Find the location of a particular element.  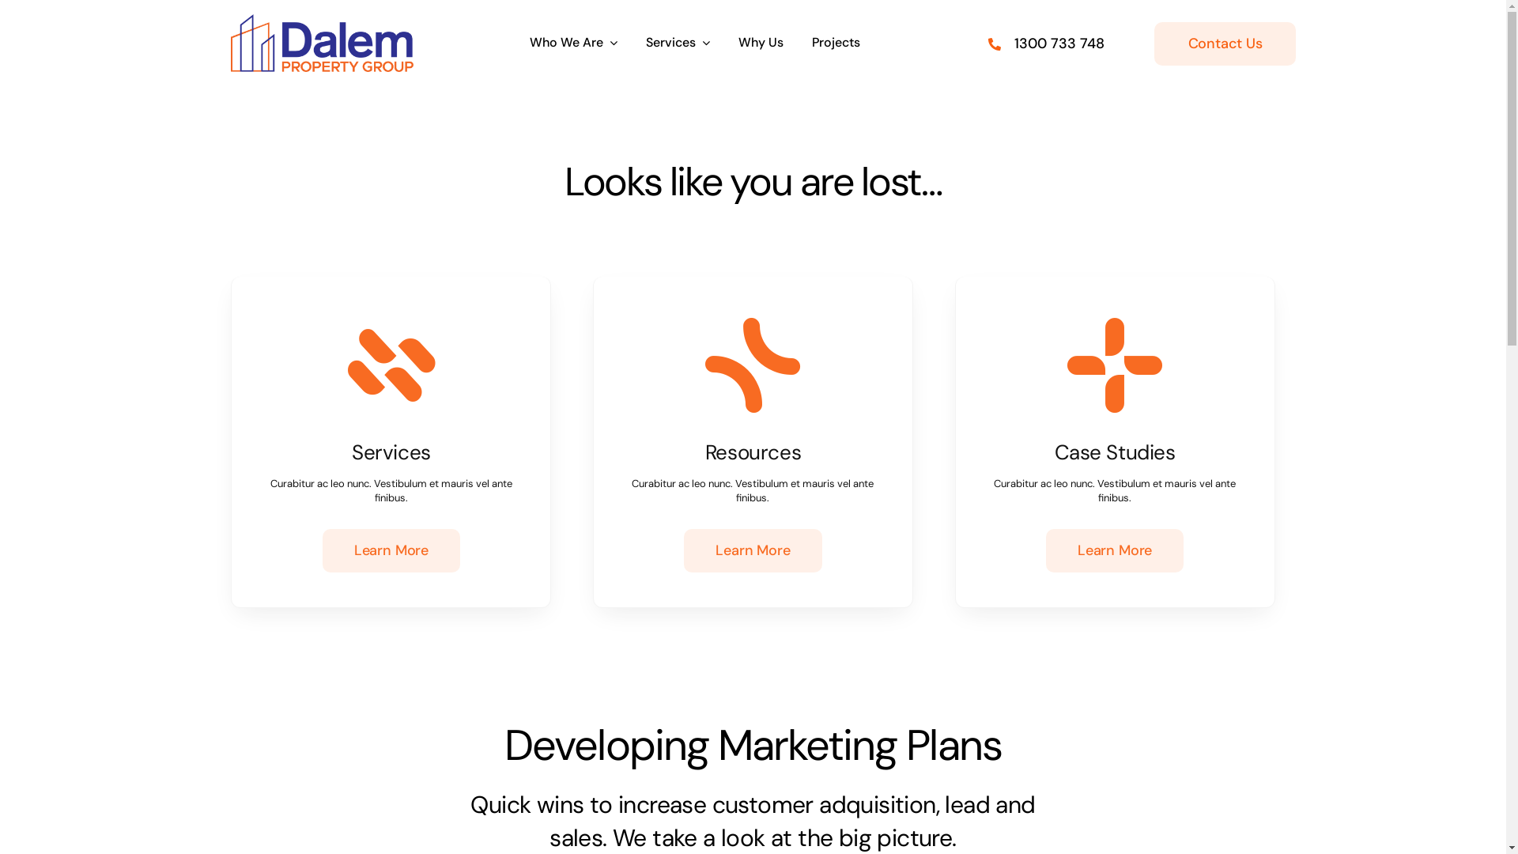

Who We Are is located at coordinates (574, 43).